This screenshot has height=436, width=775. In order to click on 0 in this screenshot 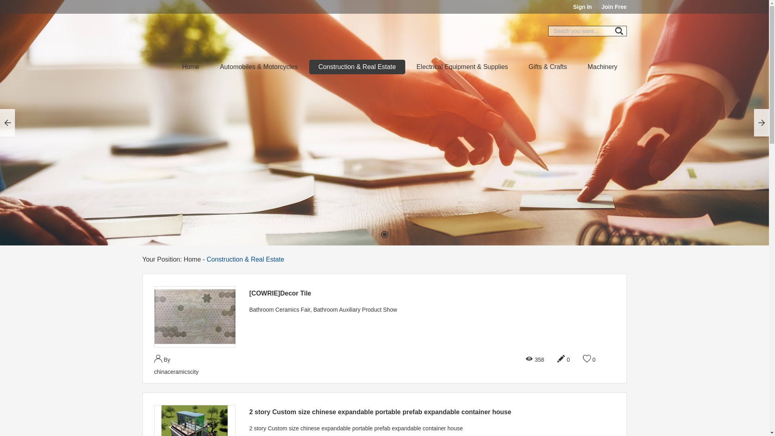, I will do `click(563, 359)`.